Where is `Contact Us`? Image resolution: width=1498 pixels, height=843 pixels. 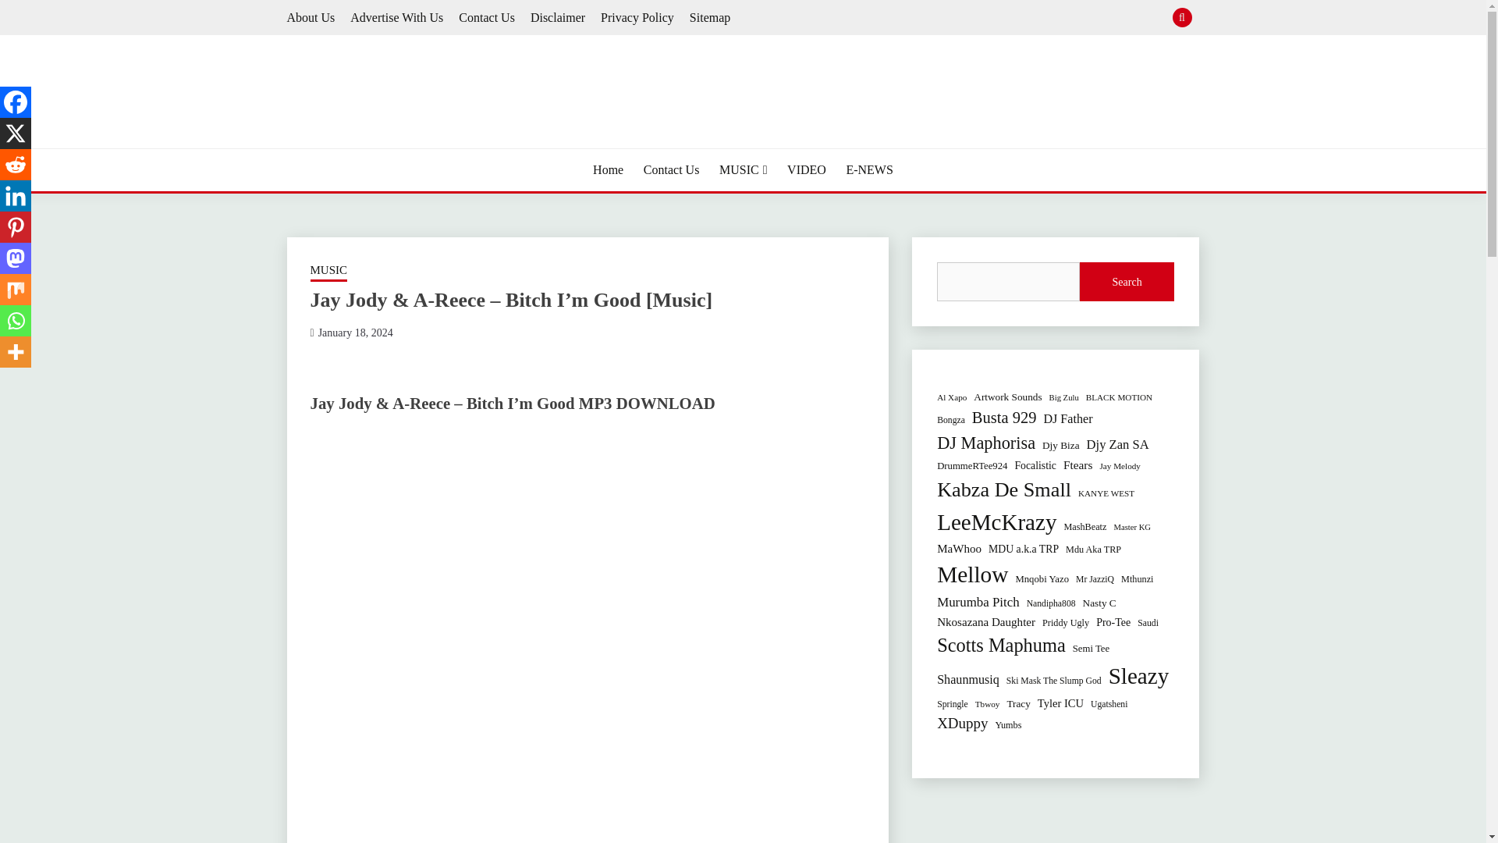 Contact Us is located at coordinates (487, 17).